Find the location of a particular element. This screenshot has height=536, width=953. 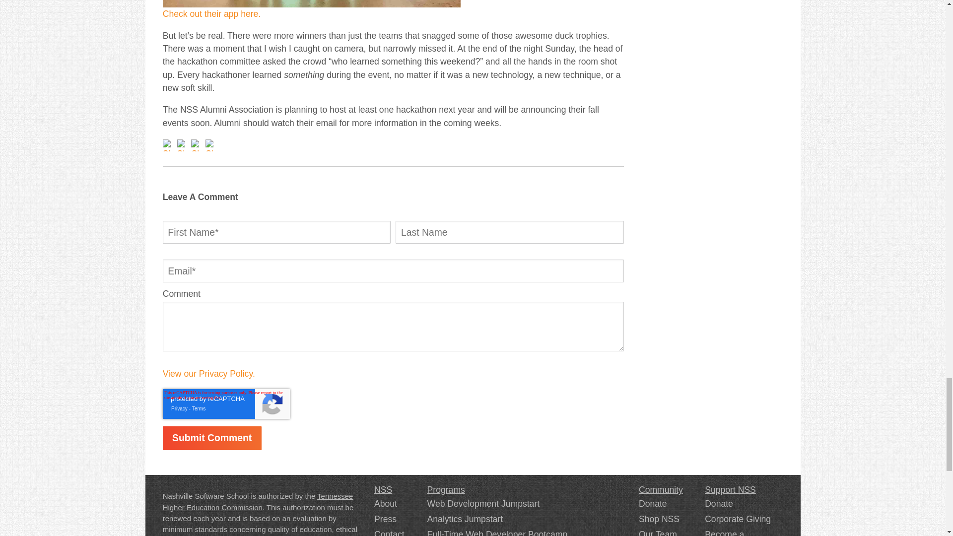

reCAPTCHA is located at coordinates (226, 404).